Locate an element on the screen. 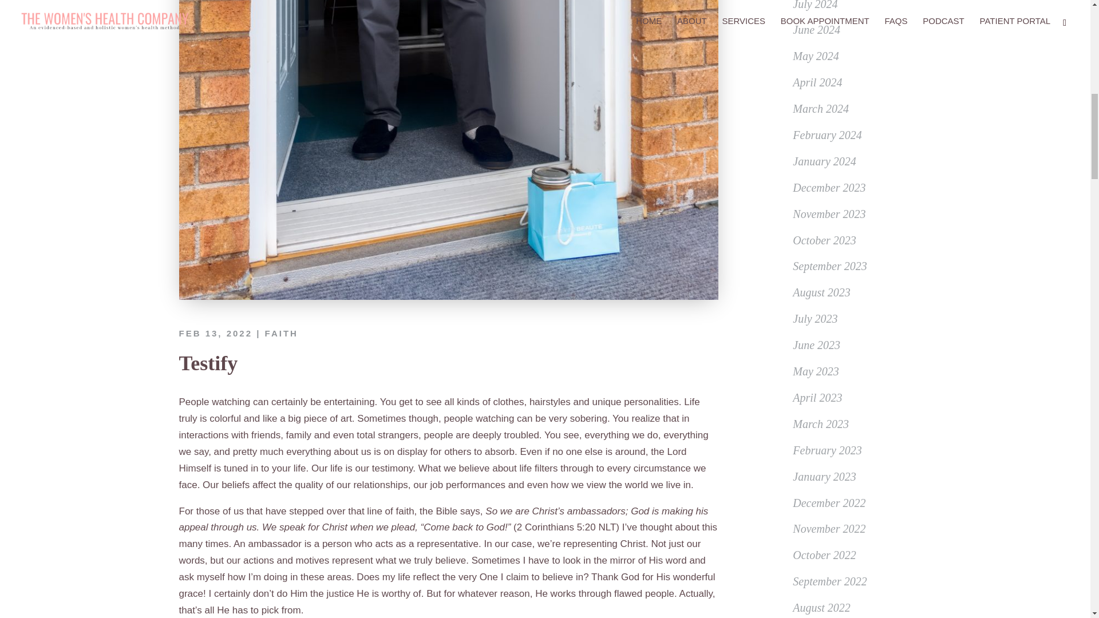 The image size is (1099, 618). January 2023 is located at coordinates (824, 476).